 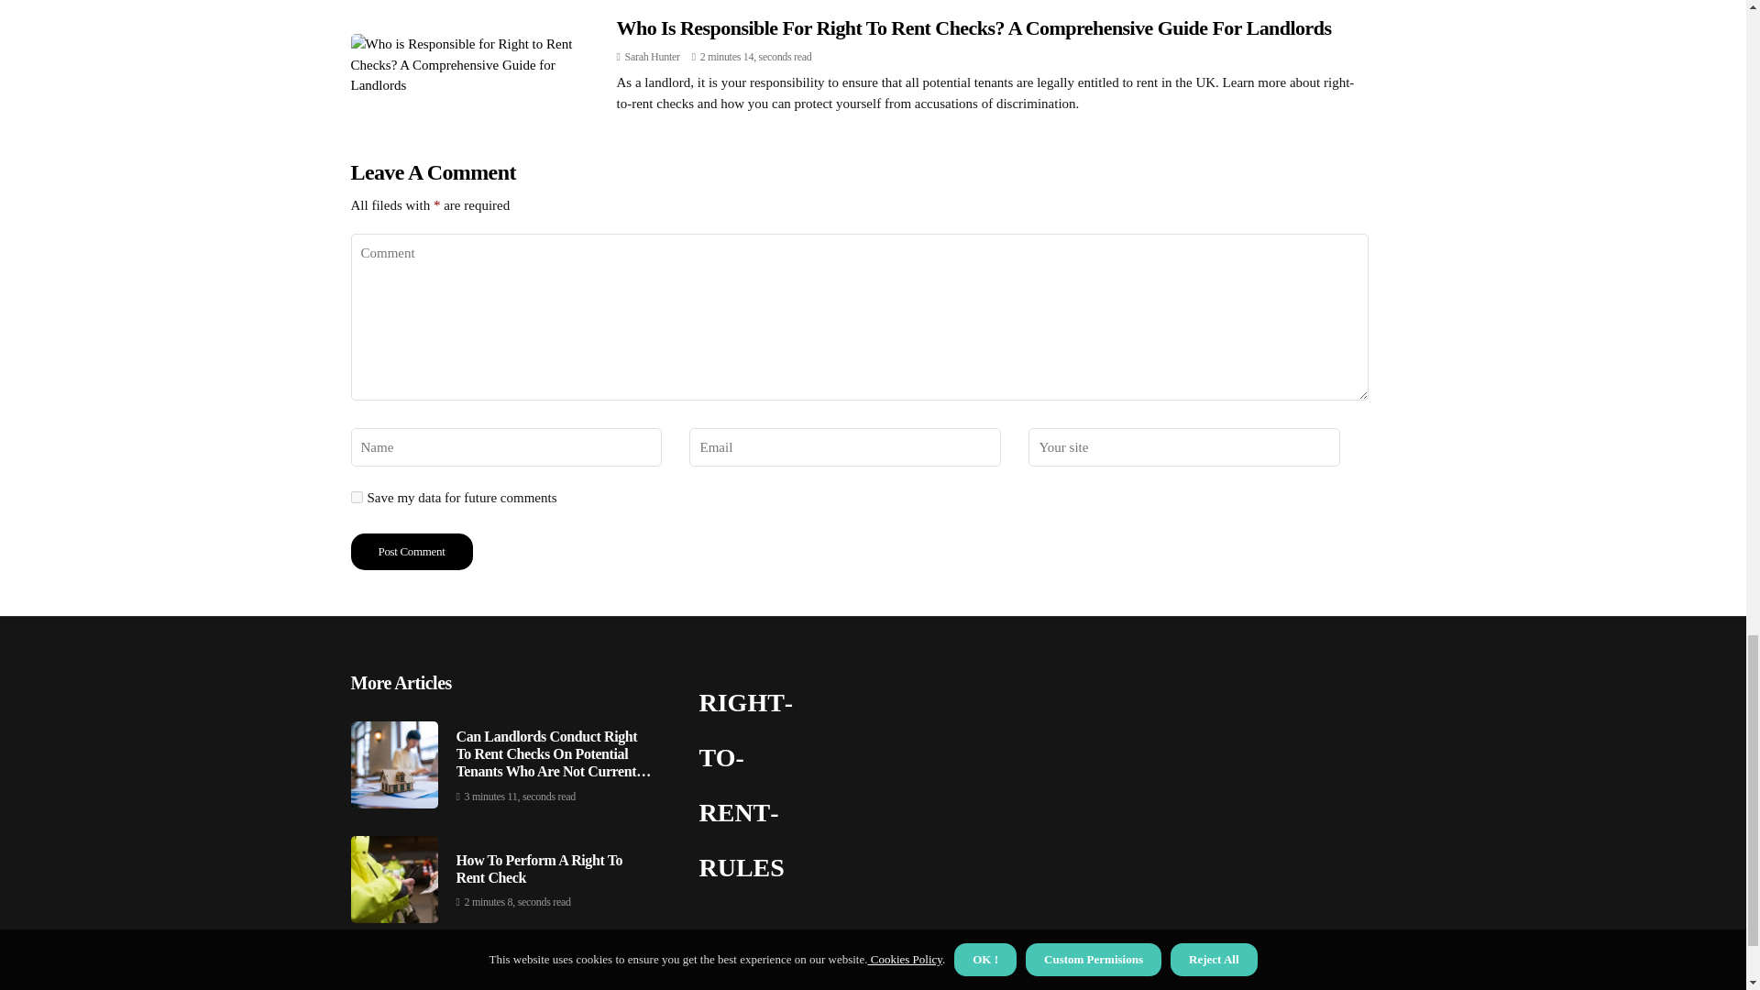 I want to click on yes, so click(x=356, y=497).